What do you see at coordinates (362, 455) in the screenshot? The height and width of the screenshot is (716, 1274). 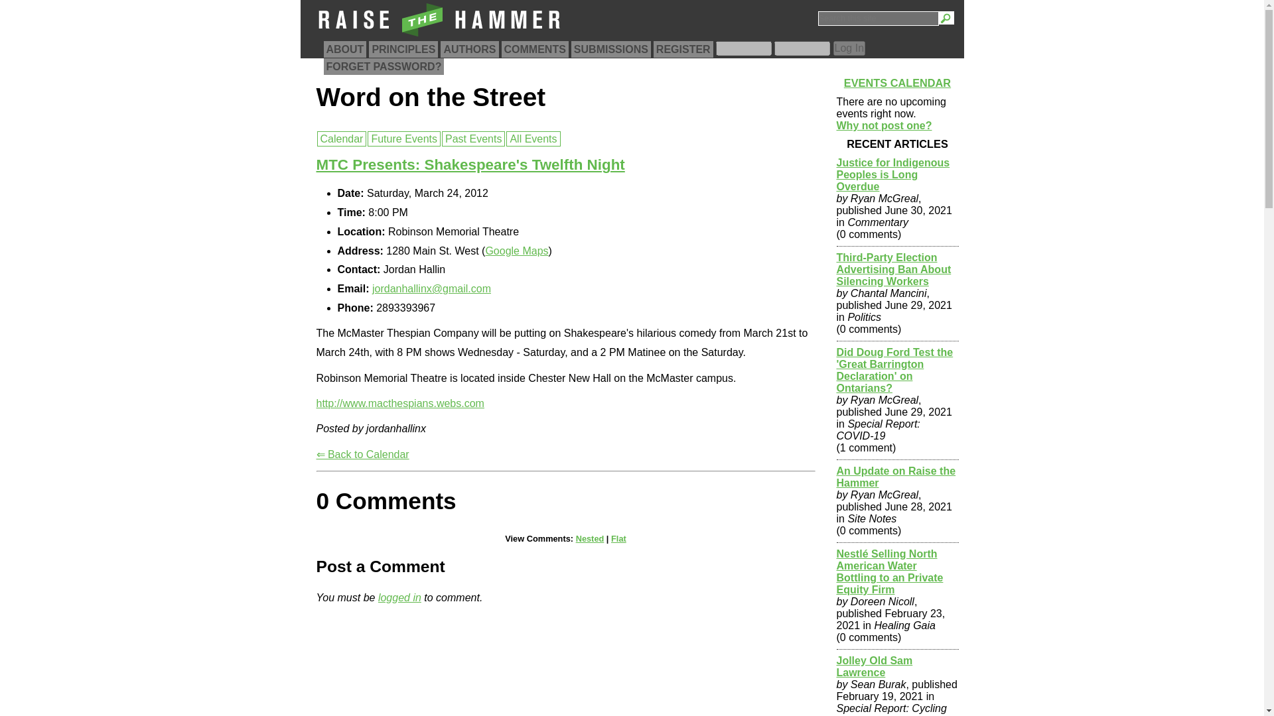 I see `Return to the Events Calendar for this month` at bounding box center [362, 455].